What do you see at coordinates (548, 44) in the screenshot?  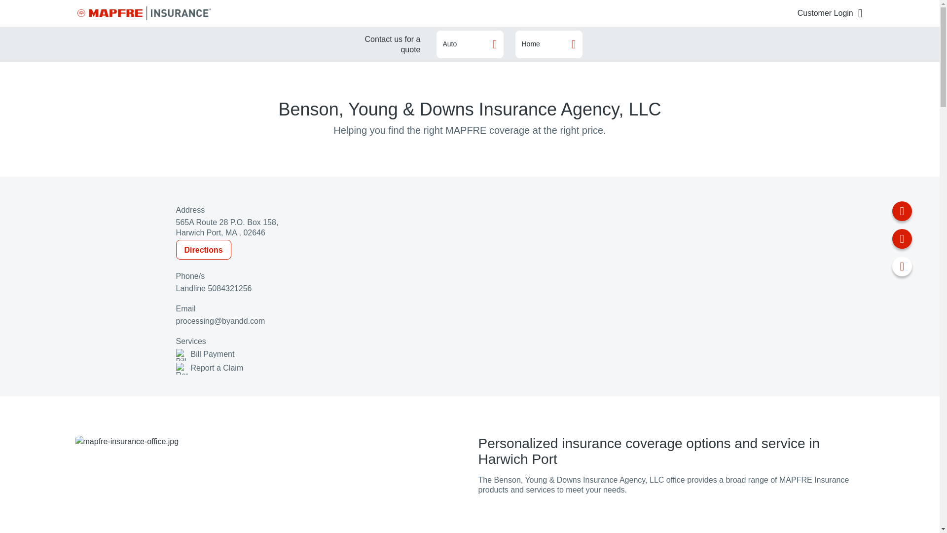 I see `Home` at bounding box center [548, 44].